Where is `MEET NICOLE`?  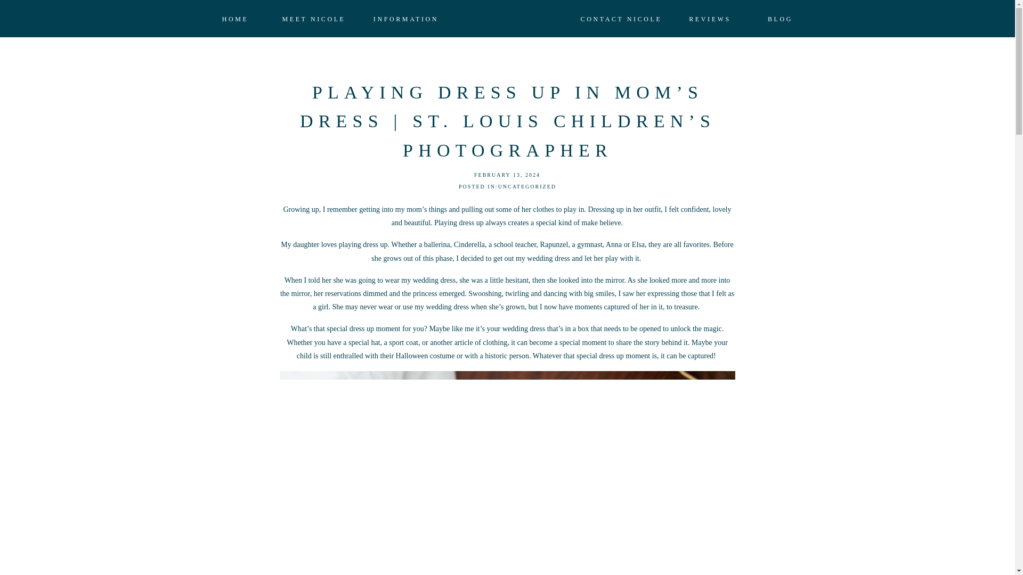
MEET NICOLE is located at coordinates (313, 19).